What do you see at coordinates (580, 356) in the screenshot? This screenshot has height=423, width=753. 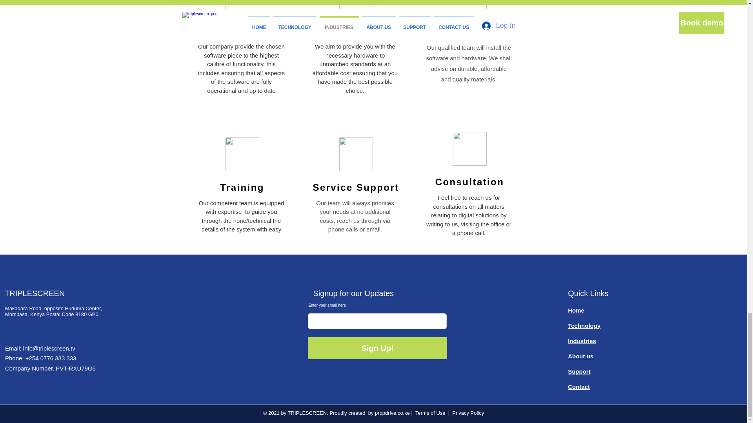 I see `About us` at bounding box center [580, 356].